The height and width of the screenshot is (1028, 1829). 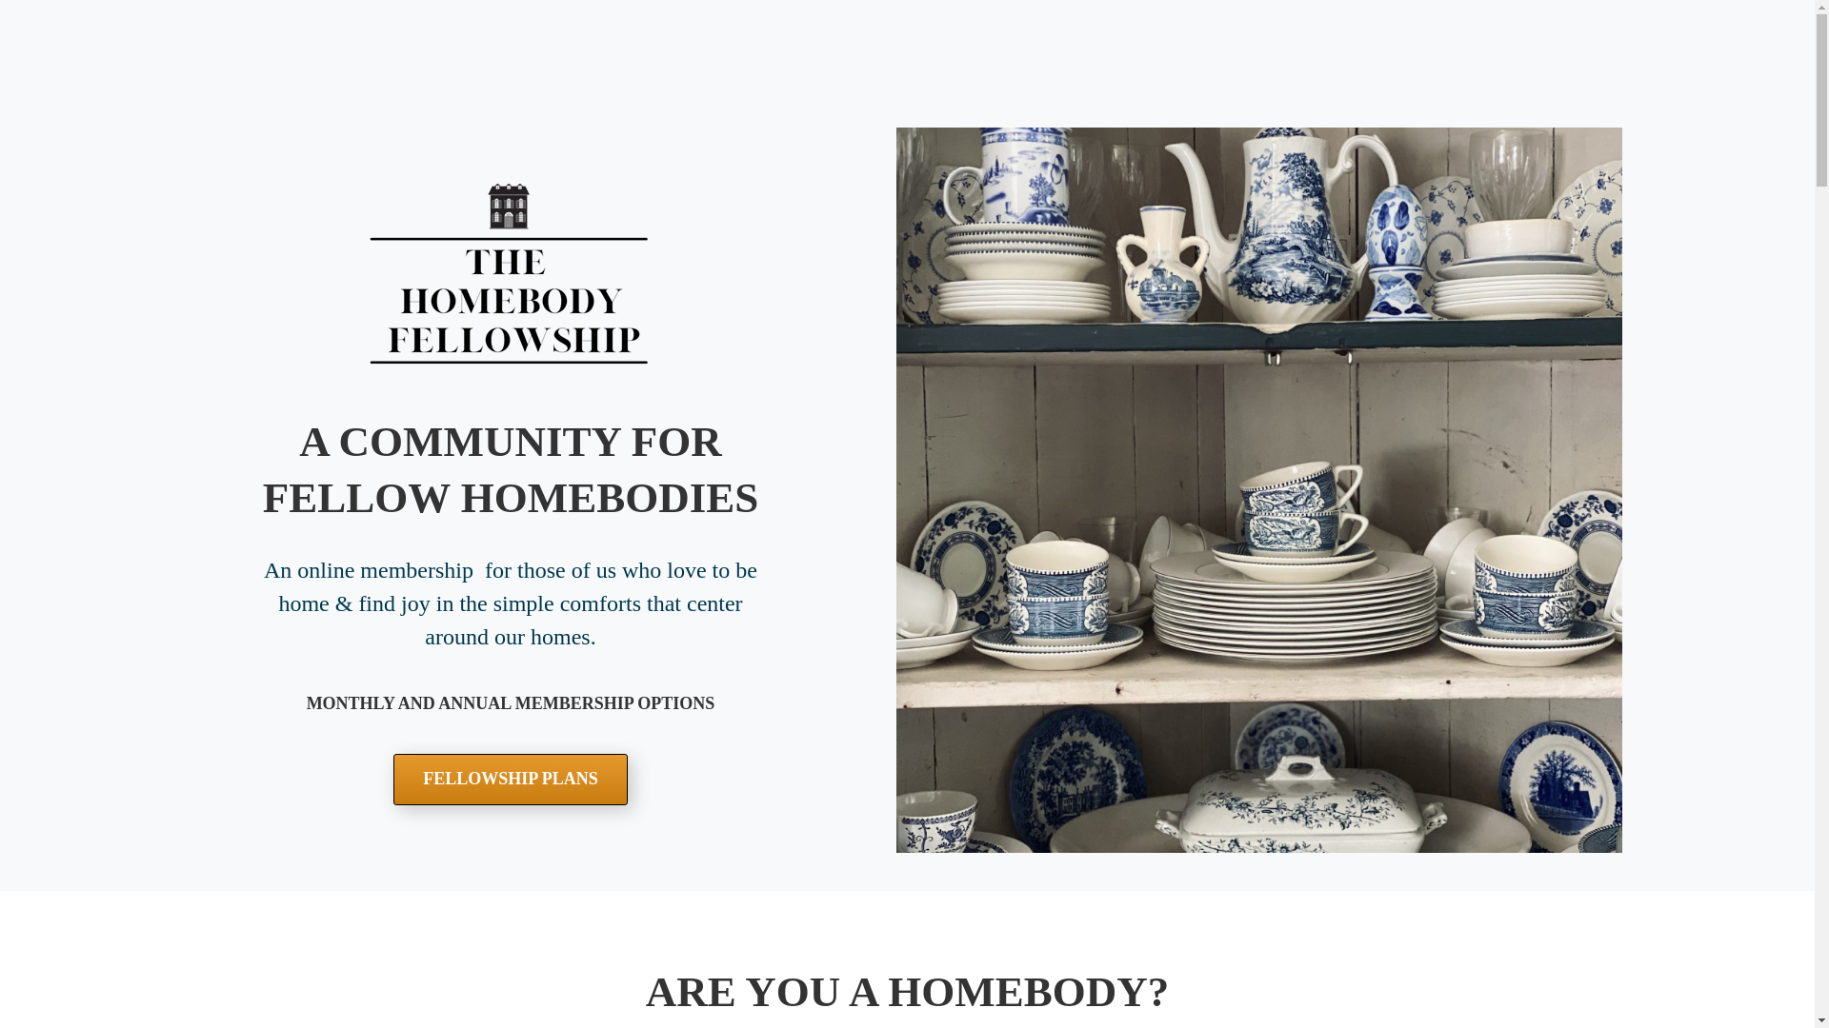 I want to click on Homebody Logo 50, so click(x=511, y=275).